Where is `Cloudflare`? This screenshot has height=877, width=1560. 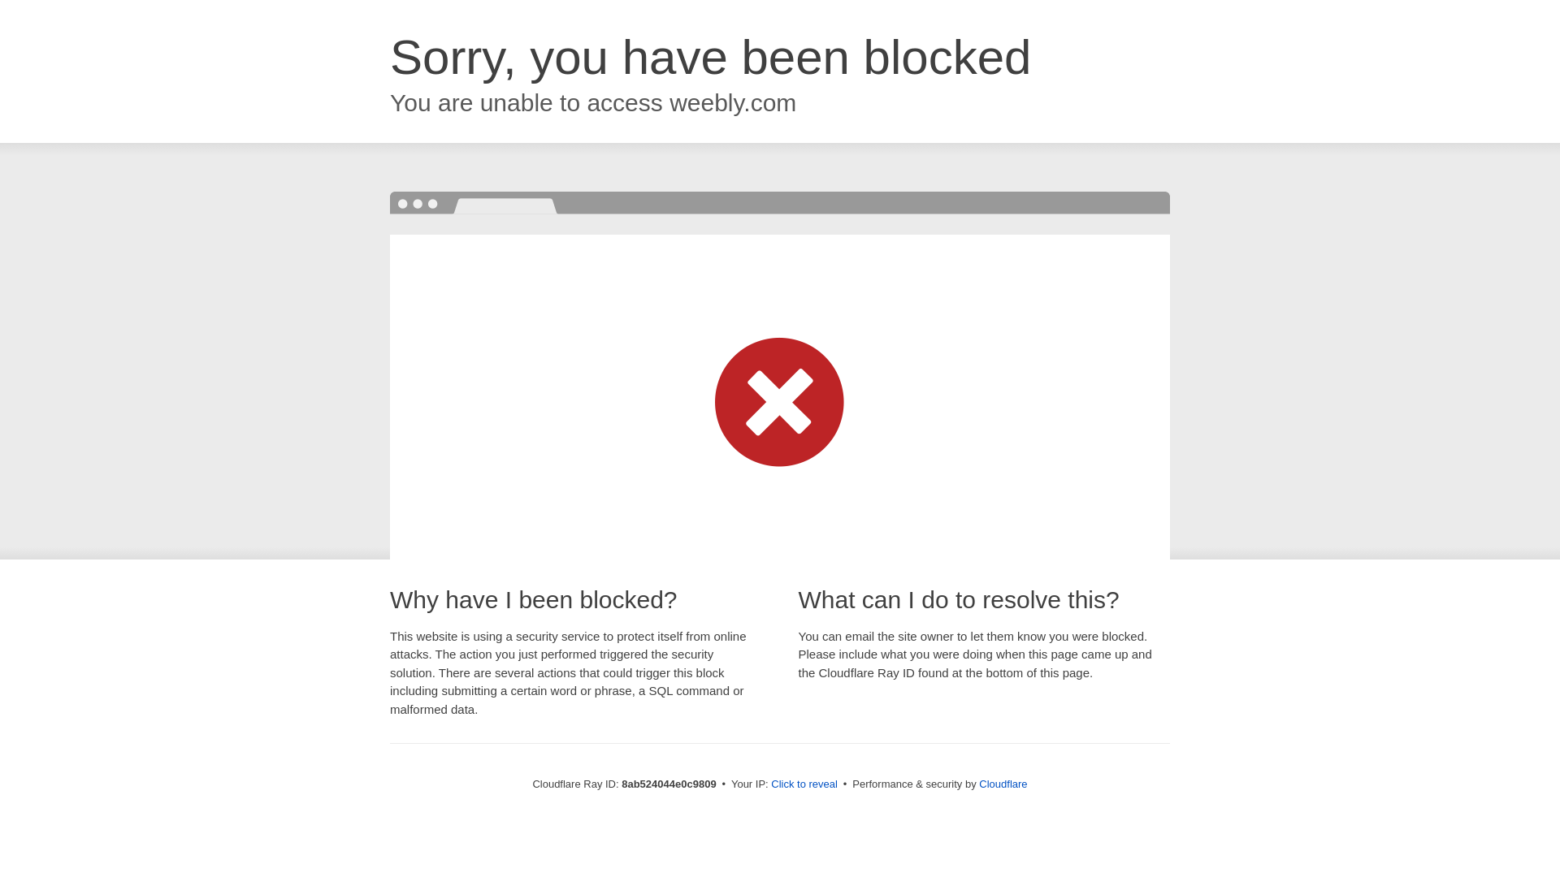 Cloudflare is located at coordinates (1003, 784).